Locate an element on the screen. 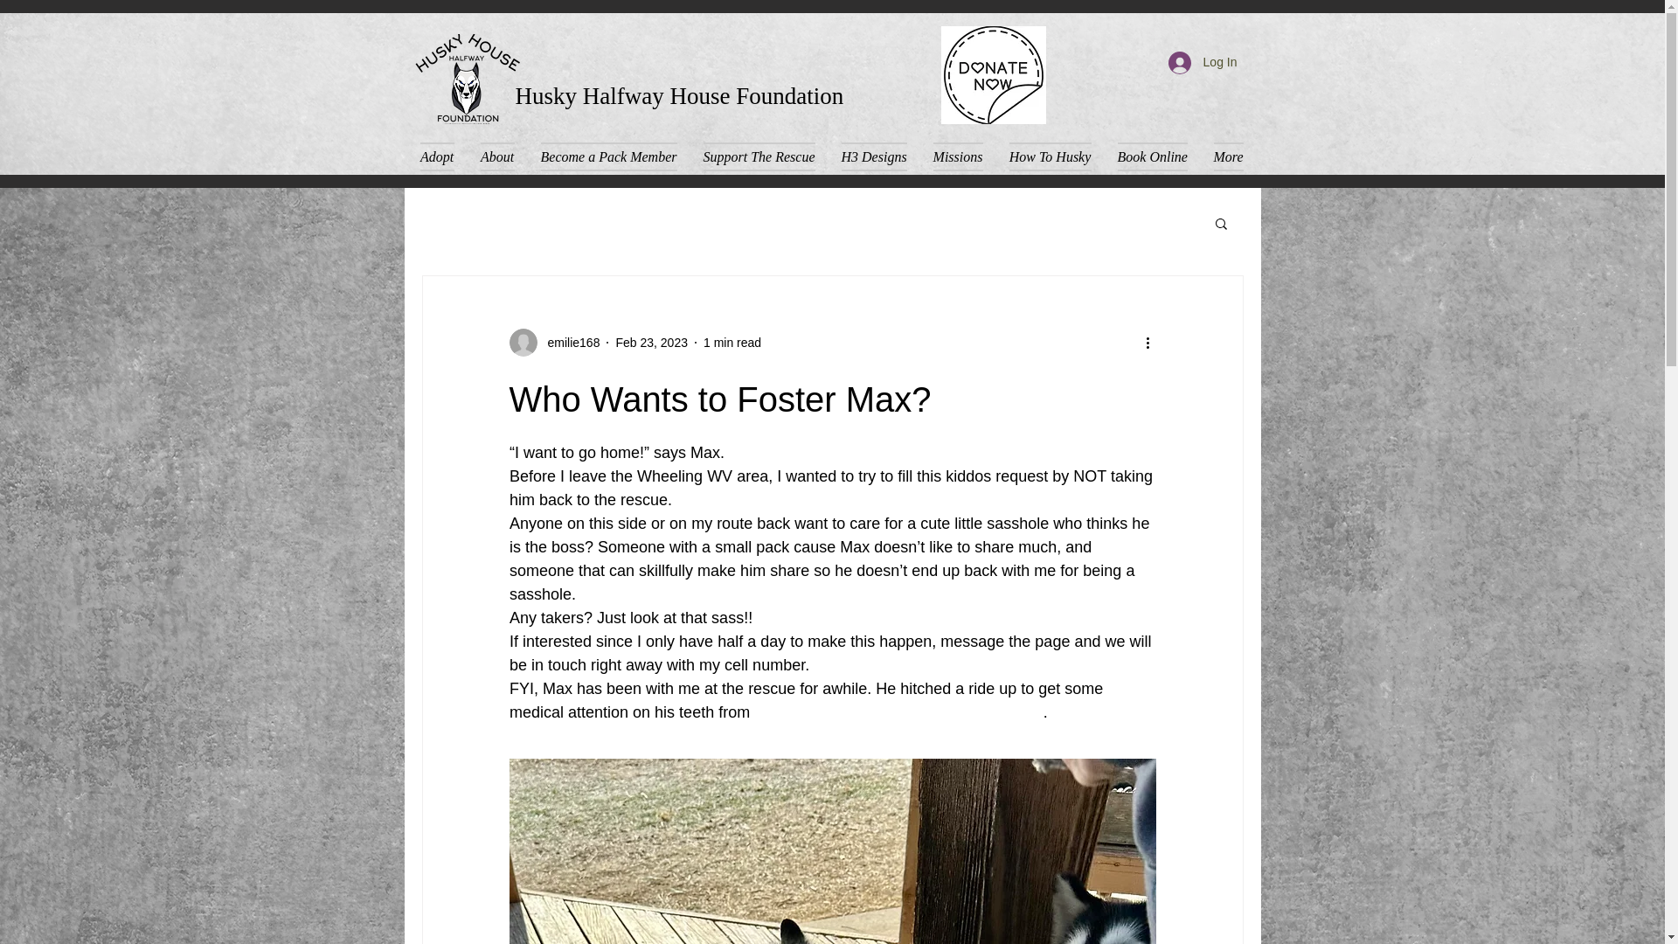 The image size is (1678, 944). Log In is located at coordinates (1203, 62).